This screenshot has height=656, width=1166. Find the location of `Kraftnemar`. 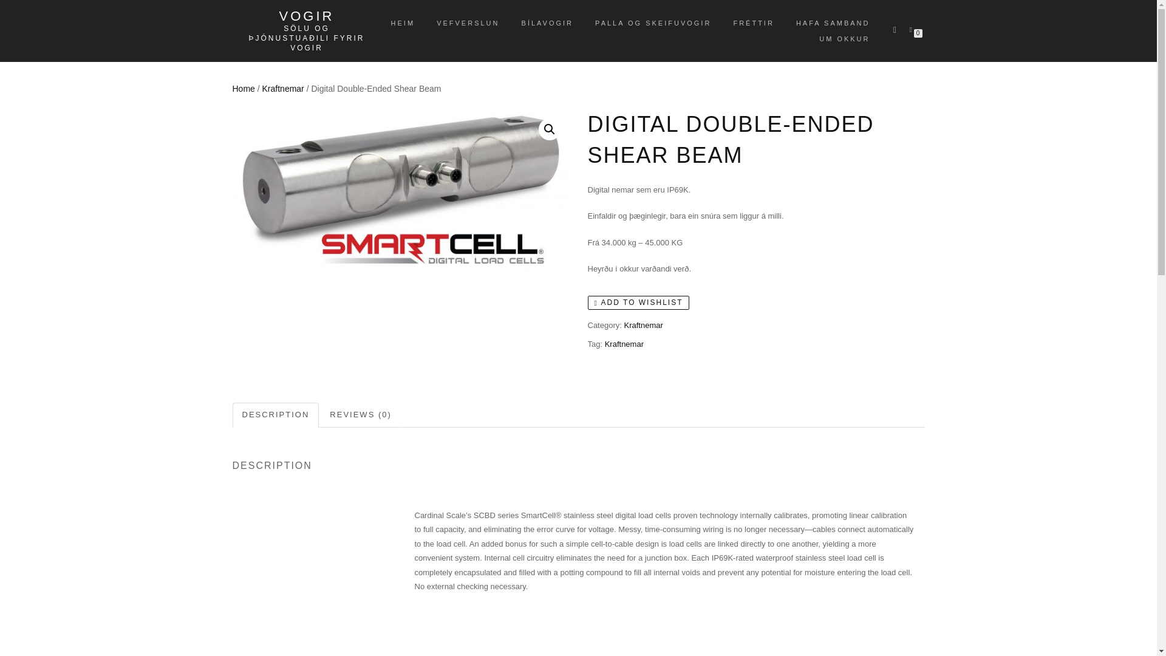

Kraftnemar is located at coordinates (624, 344).